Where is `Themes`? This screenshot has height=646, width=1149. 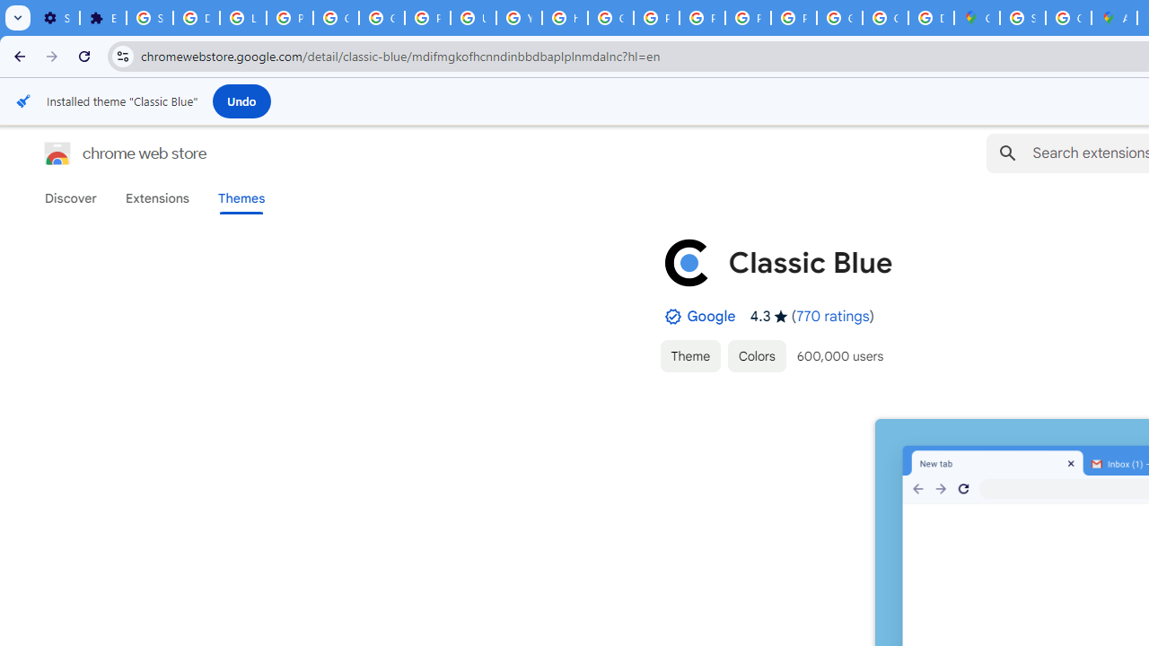
Themes is located at coordinates (241, 198).